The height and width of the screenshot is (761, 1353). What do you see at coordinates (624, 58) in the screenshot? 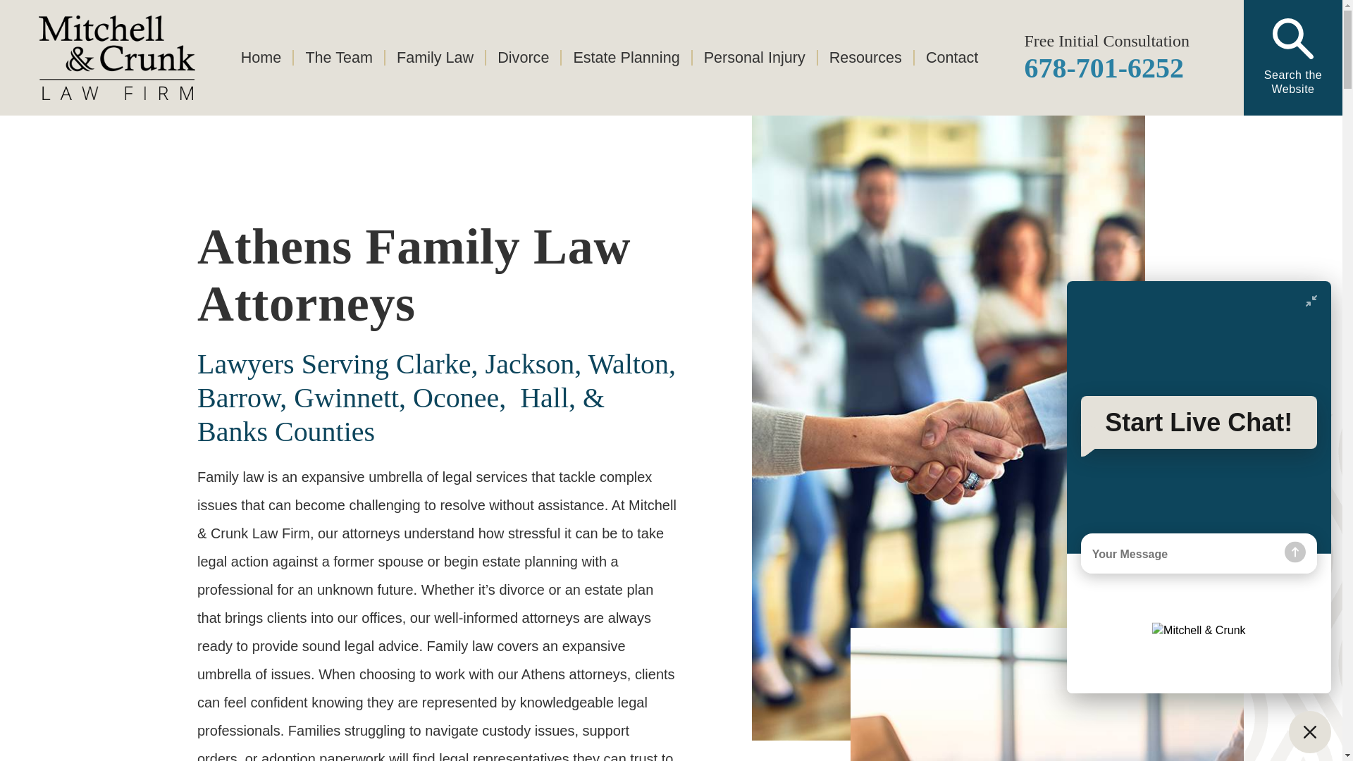
I see `Estate Planning` at bounding box center [624, 58].